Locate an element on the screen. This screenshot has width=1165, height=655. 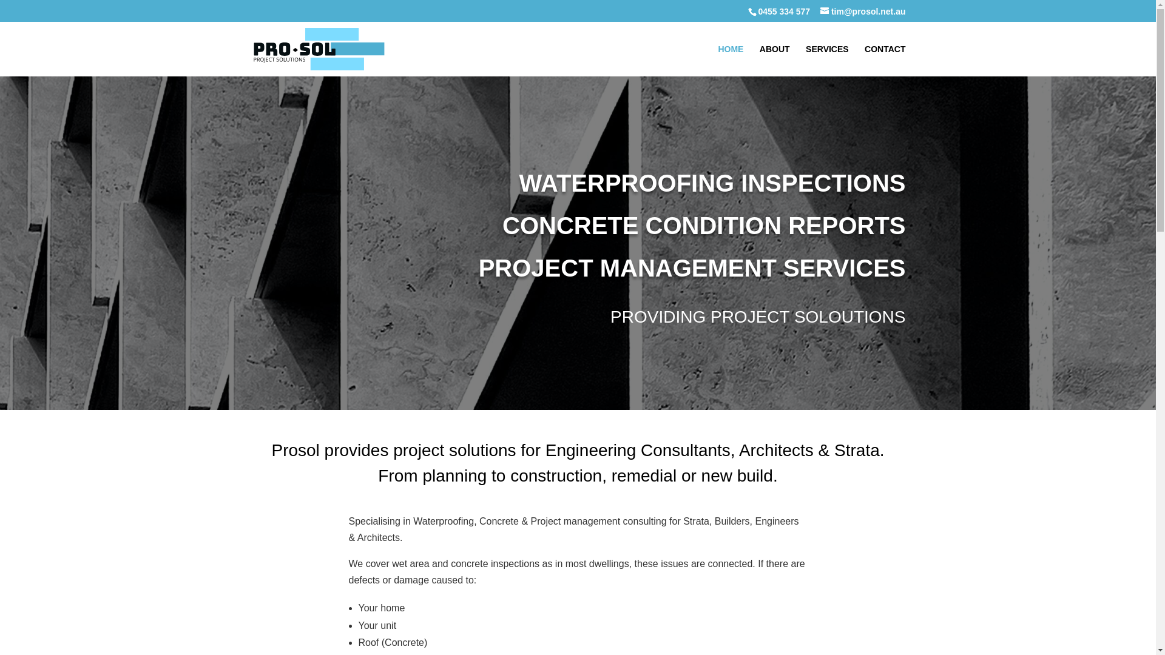
HOME is located at coordinates (731, 61).